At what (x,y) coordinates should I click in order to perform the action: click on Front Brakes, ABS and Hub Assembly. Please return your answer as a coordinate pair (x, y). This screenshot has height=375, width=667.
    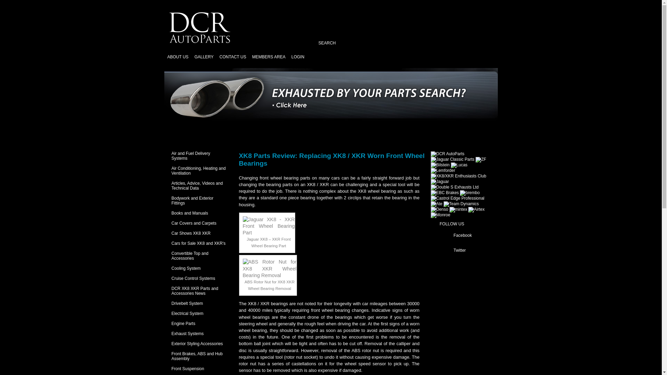
    Looking at the image, I should click on (197, 356).